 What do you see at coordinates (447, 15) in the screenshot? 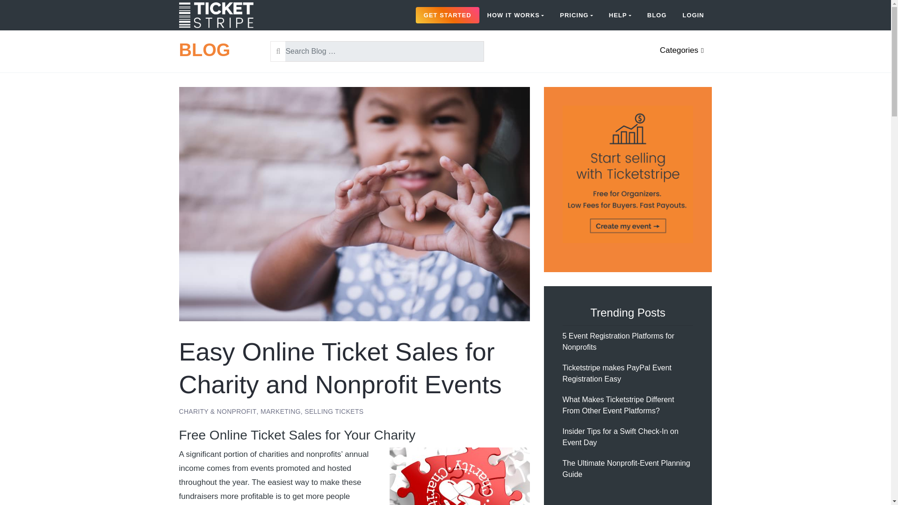
I see `Get Started` at bounding box center [447, 15].